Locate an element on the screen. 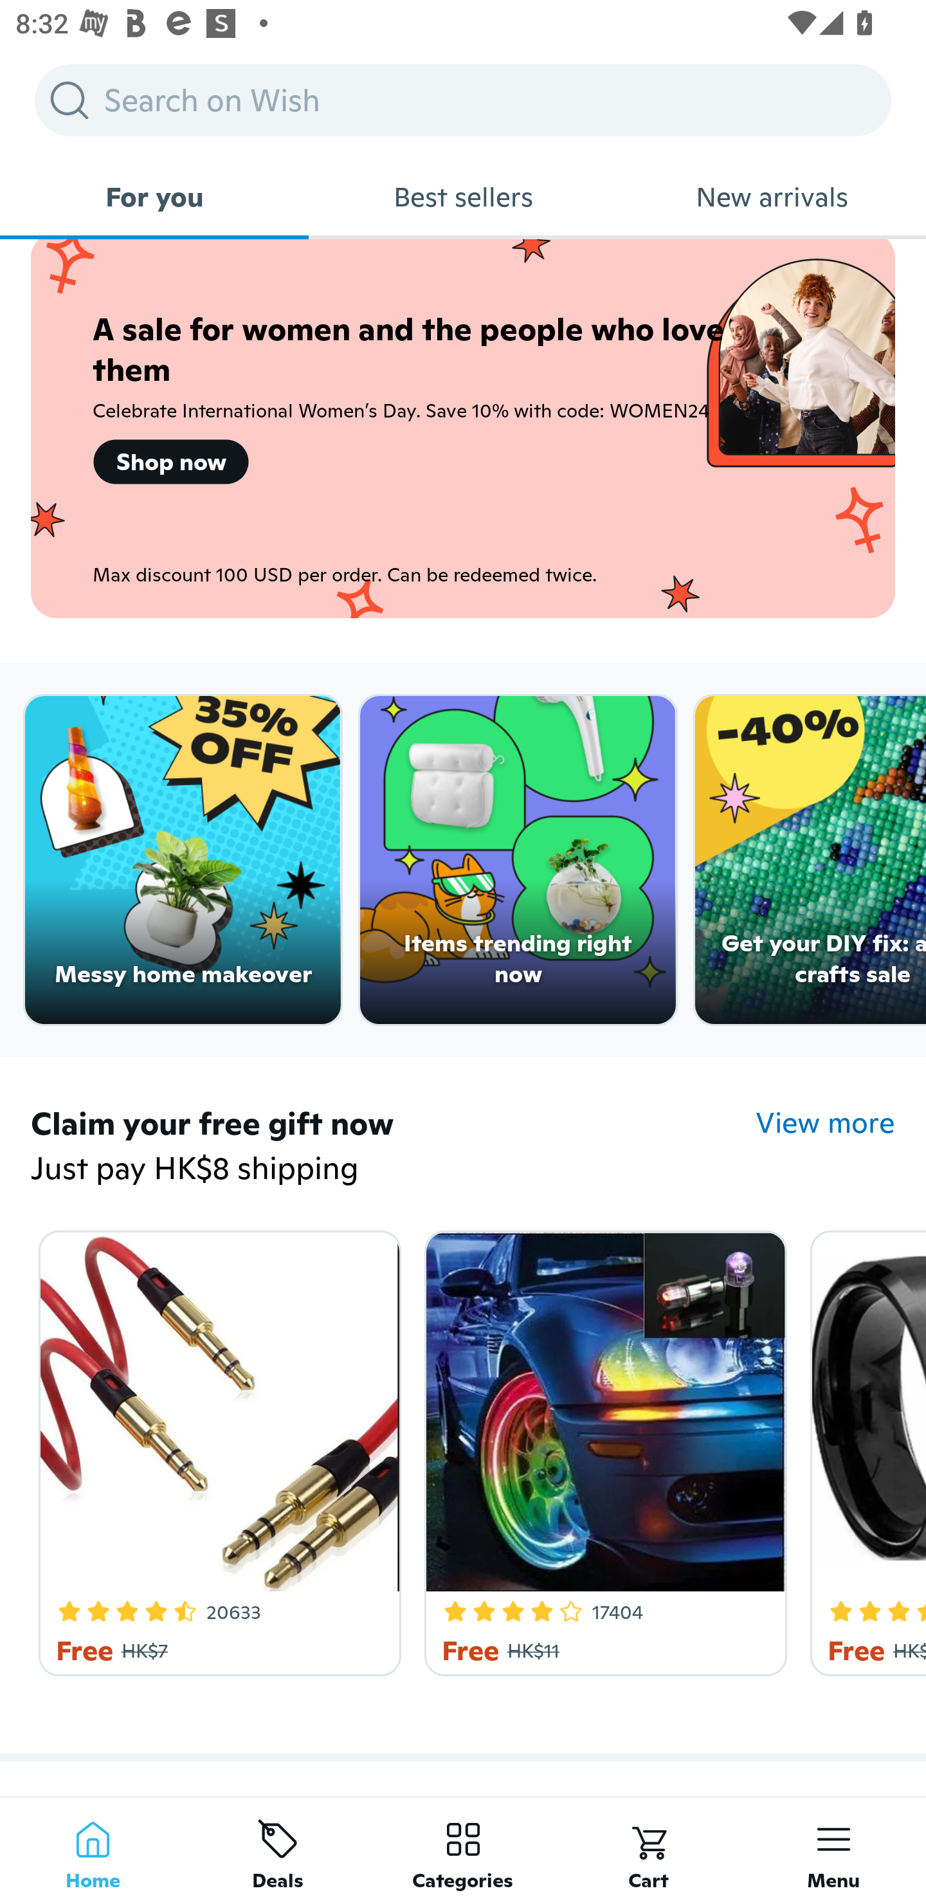 The image size is (926, 1904). New arrivals is located at coordinates (772, 197).